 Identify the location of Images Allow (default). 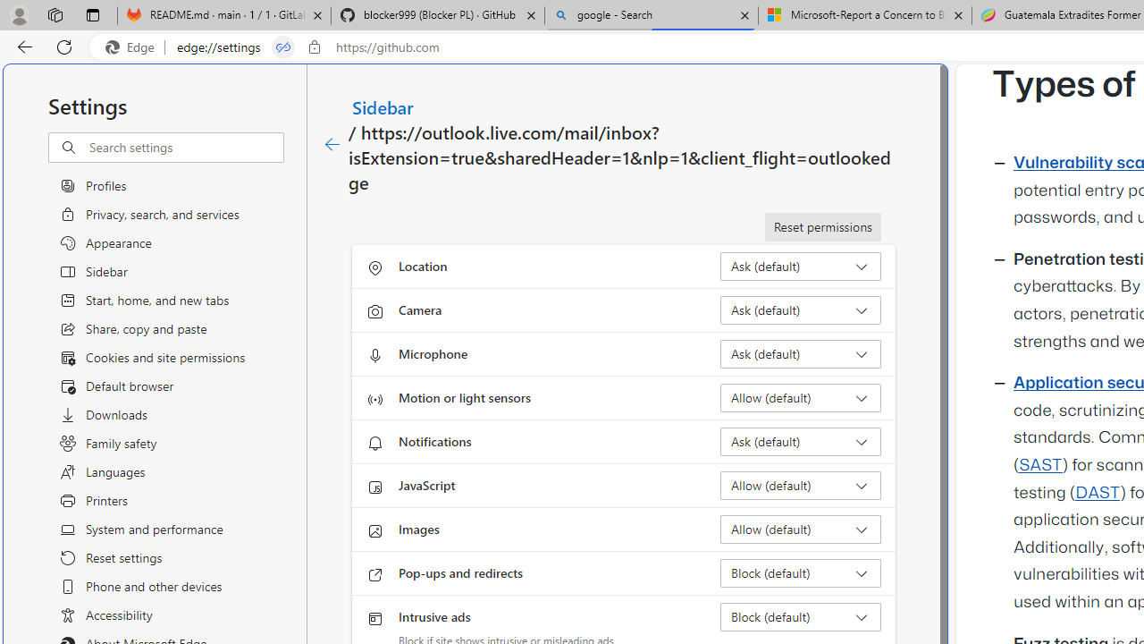
(801, 530).